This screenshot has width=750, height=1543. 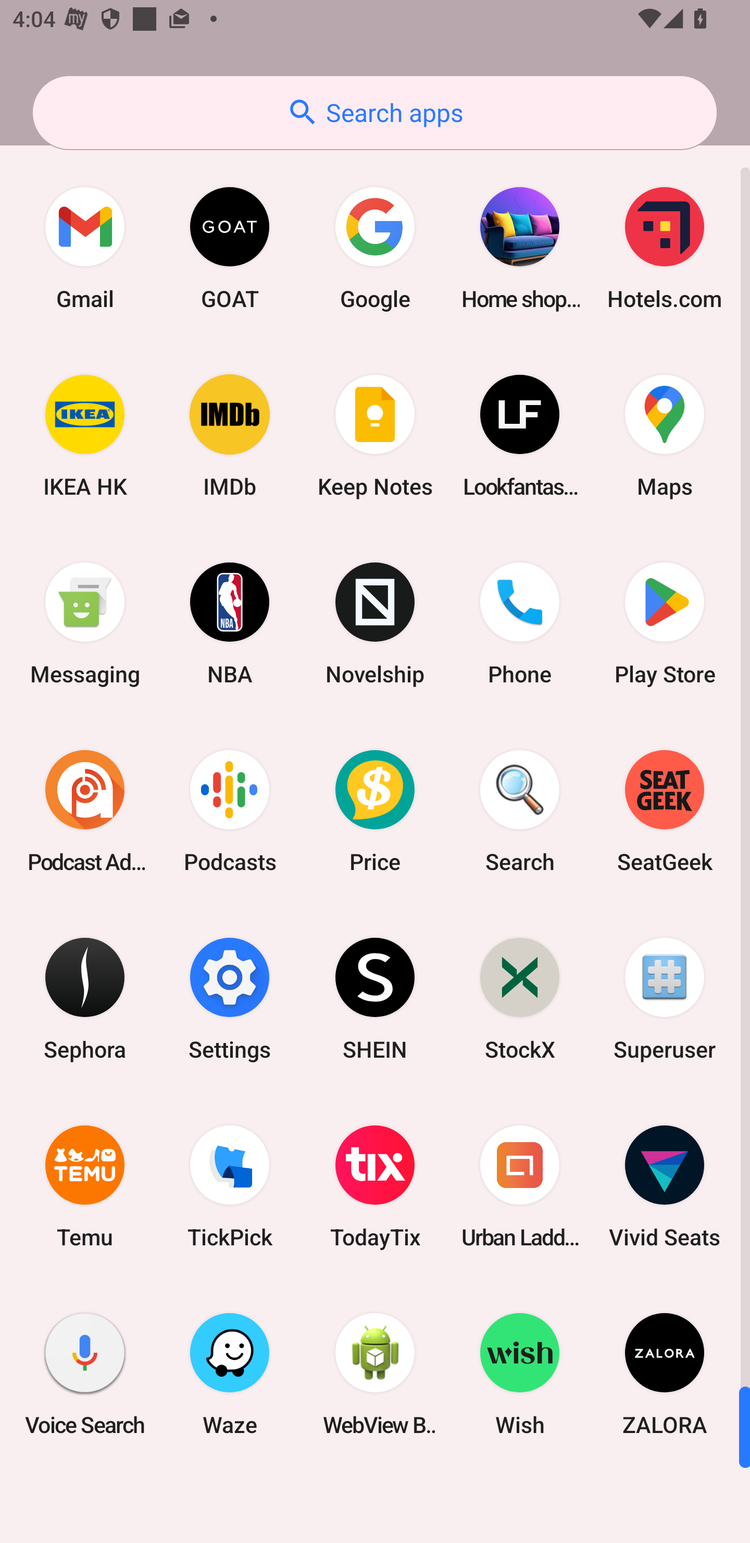 I want to click on Settings, so click(x=230, y=998).